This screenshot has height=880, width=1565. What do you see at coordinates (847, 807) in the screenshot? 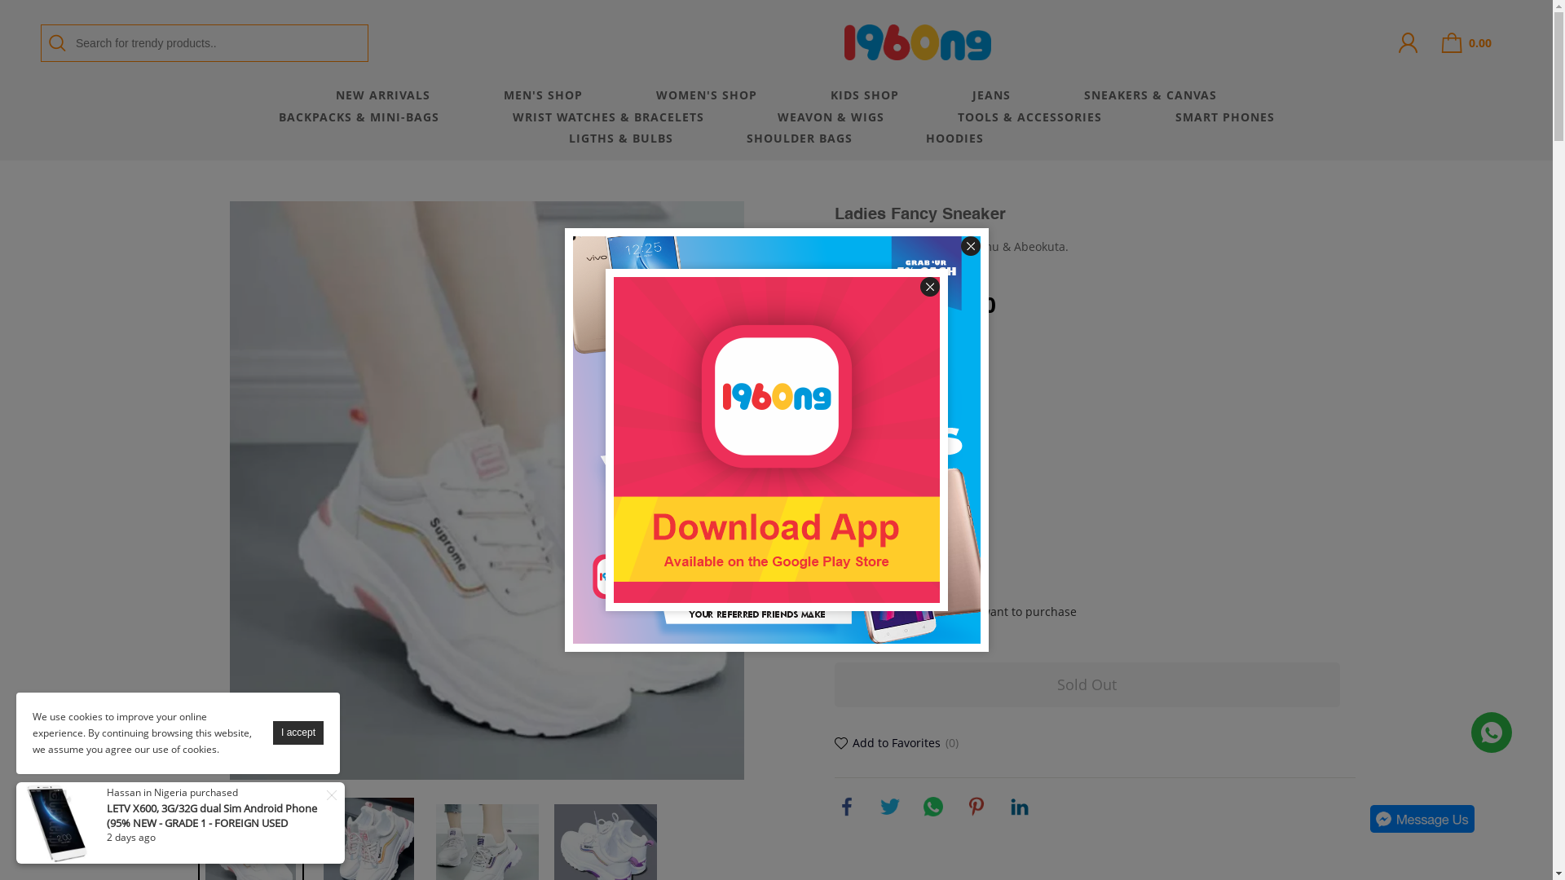
I see `facebook` at bounding box center [847, 807].